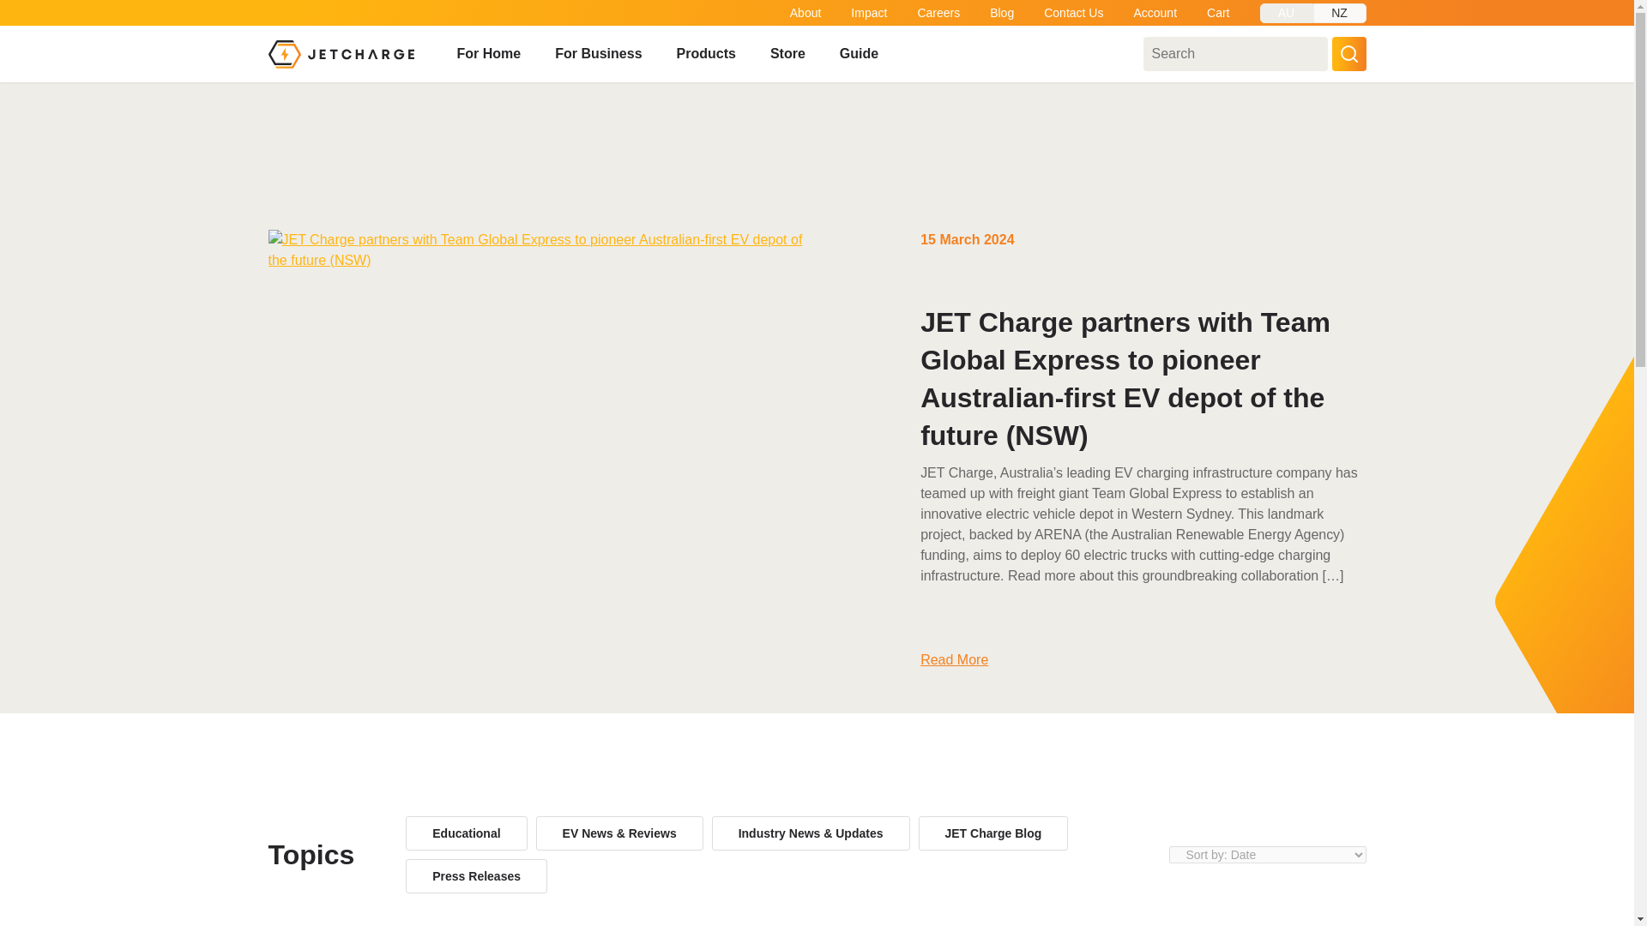 The height and width of the screenshot is (926, 1647). What do you see at coordinates (487, 54) in the screenshot?
I see `For Home` at bounding box center [487, 54].